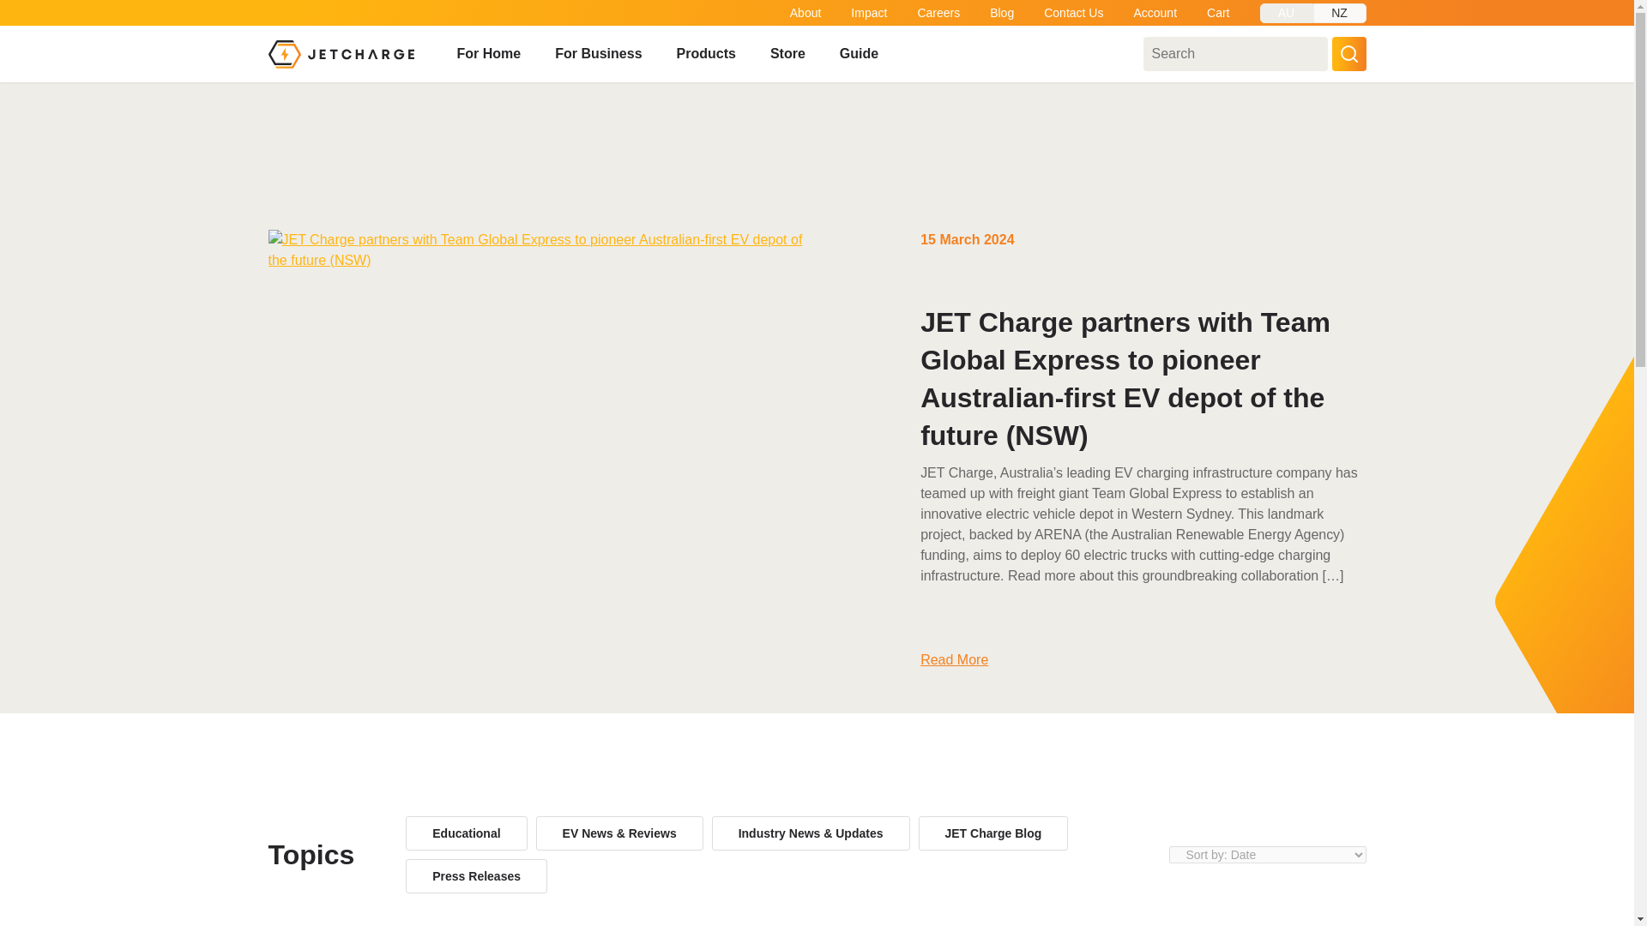 The height and width of the screenshot is (926, 1647). What do you see at coordinates (487, 54) in the screenshot?
I see `For Home` at bounding box center [487, 54].